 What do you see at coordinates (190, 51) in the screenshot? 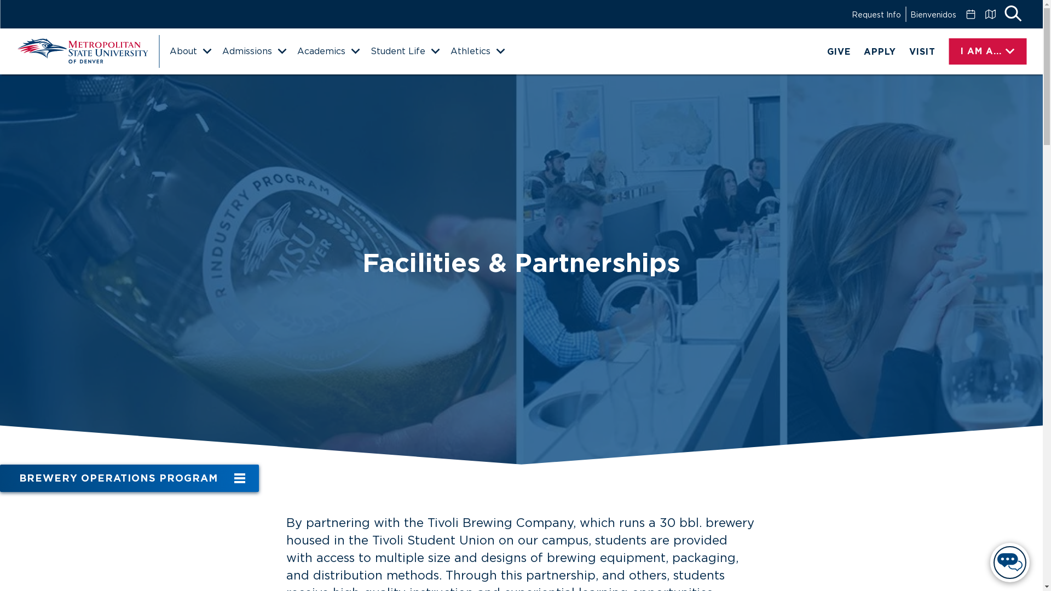
I see `About` at bounding box center [190, 51].